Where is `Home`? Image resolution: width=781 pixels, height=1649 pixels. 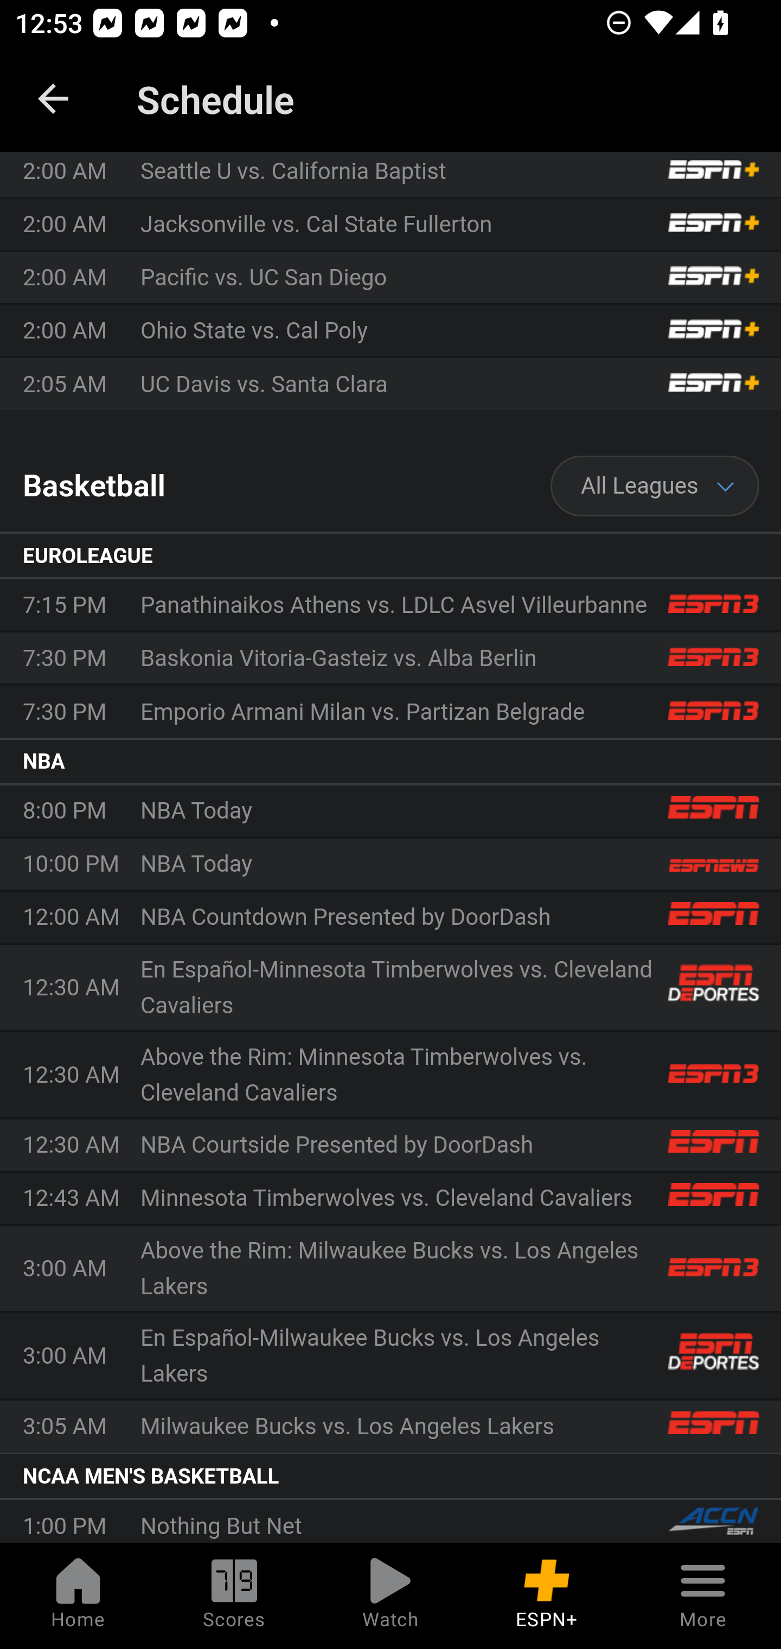 Home is located at coordinates (78, 1596).